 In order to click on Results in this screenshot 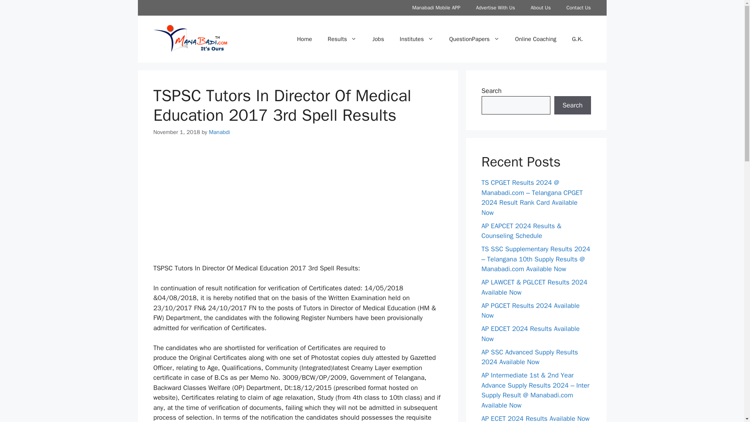, I will do `click(342, 39)`.